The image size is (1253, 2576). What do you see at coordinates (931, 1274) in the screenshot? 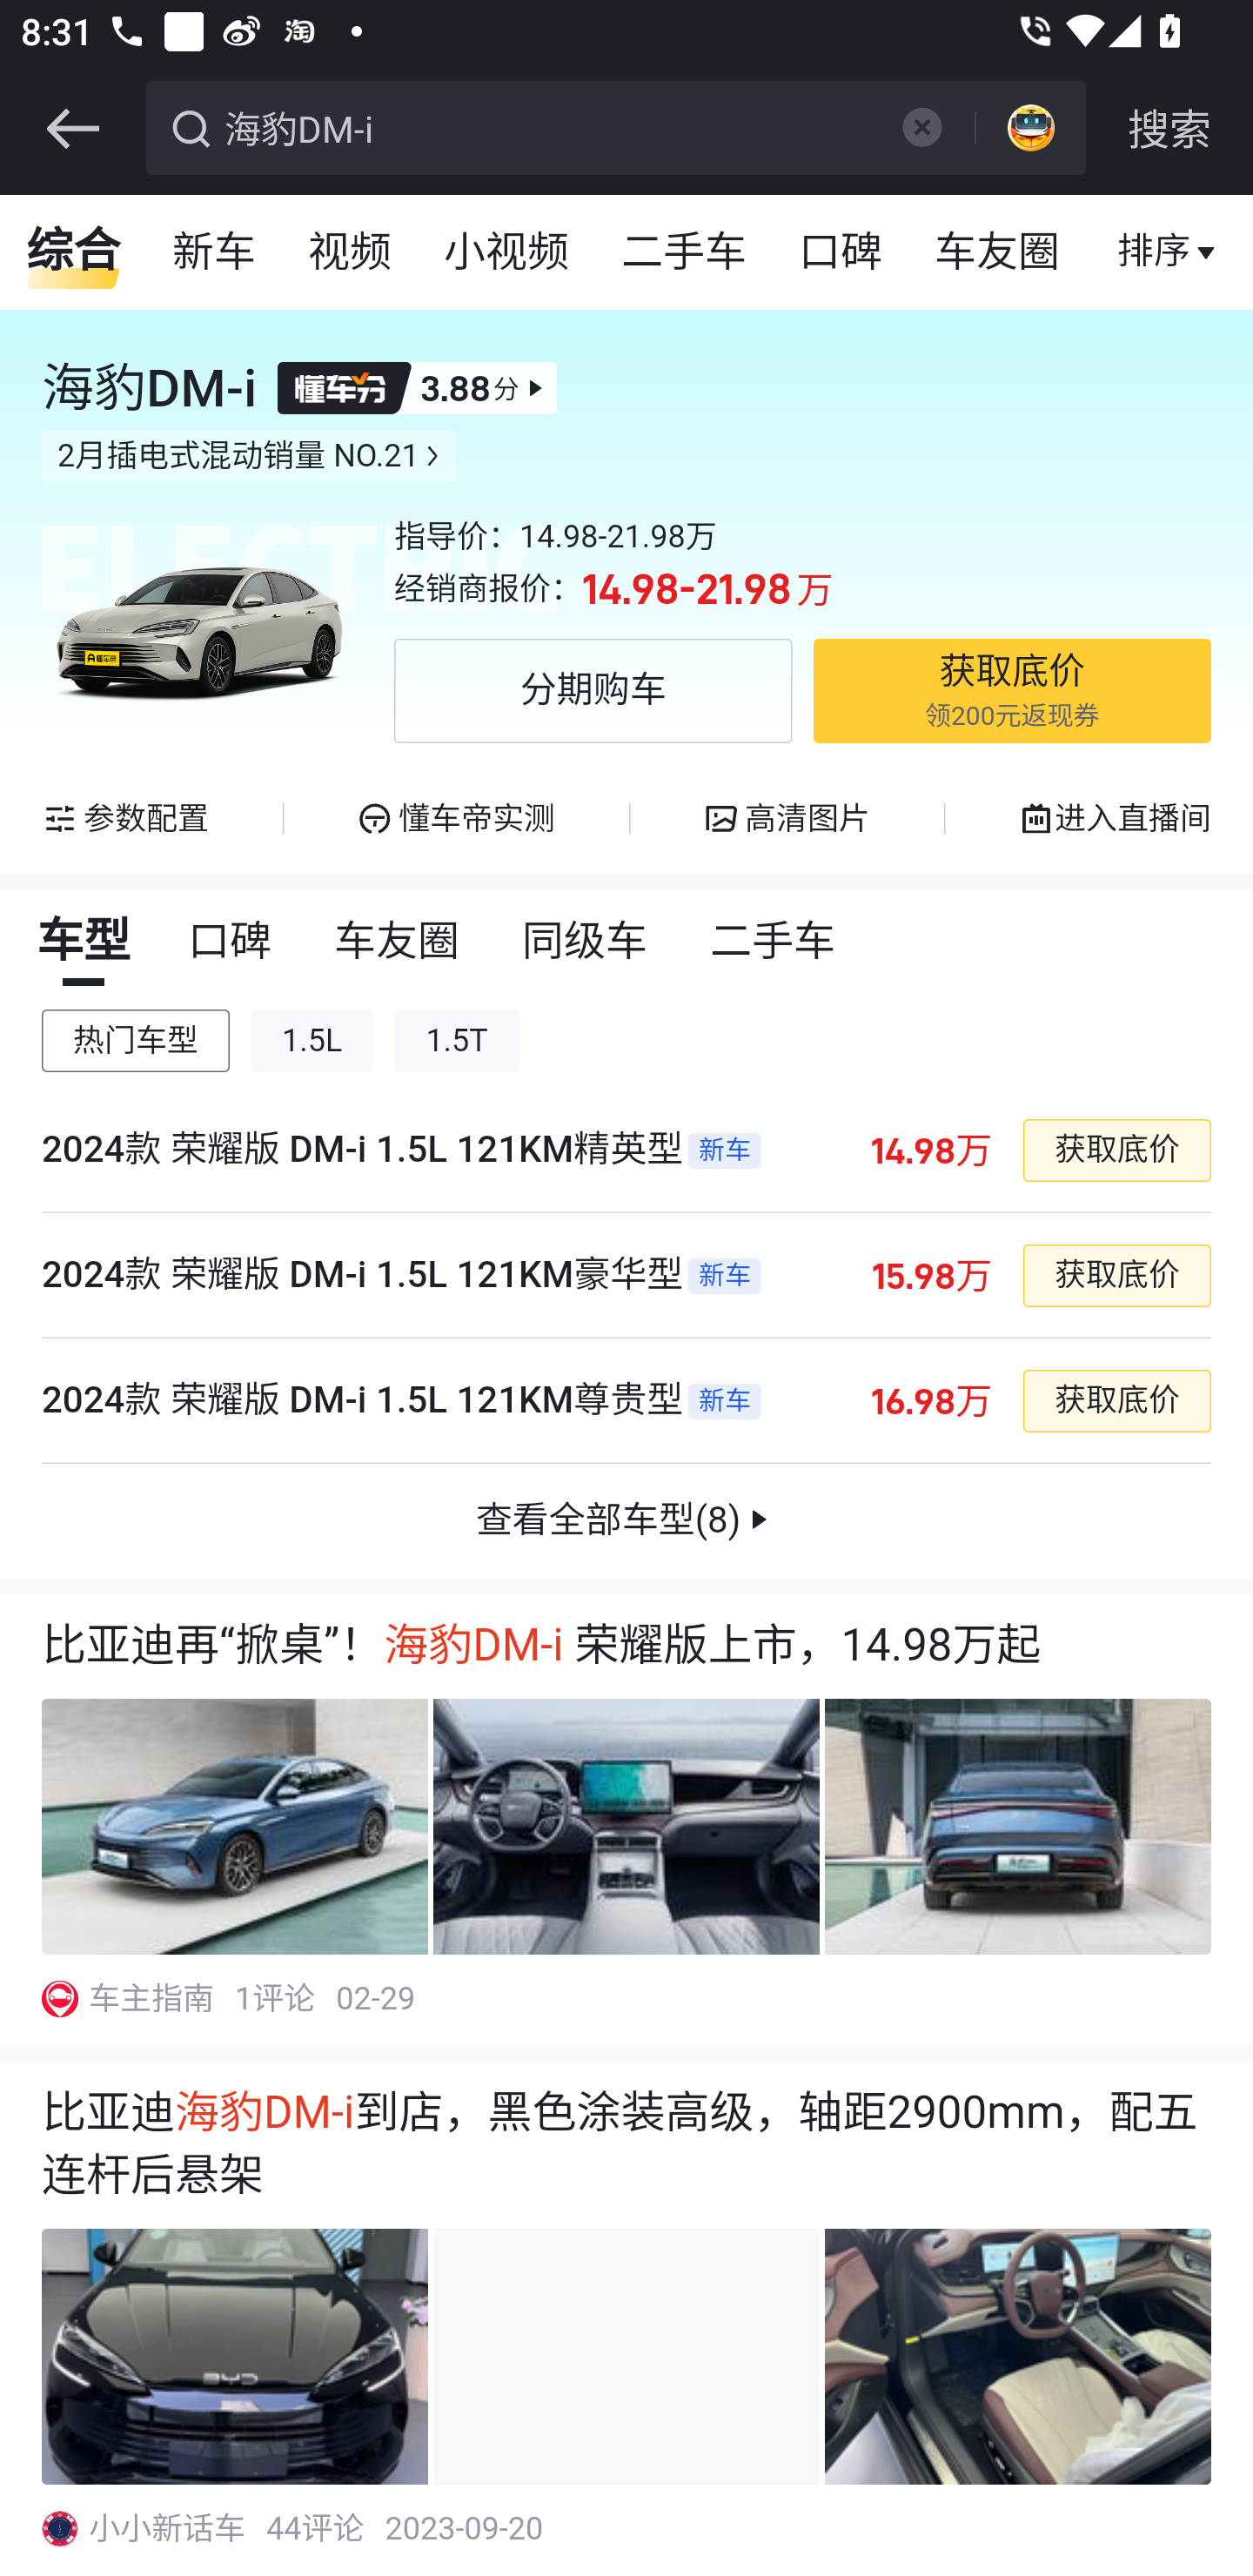
I see `15.98万` at bounding box center [931, 1274].